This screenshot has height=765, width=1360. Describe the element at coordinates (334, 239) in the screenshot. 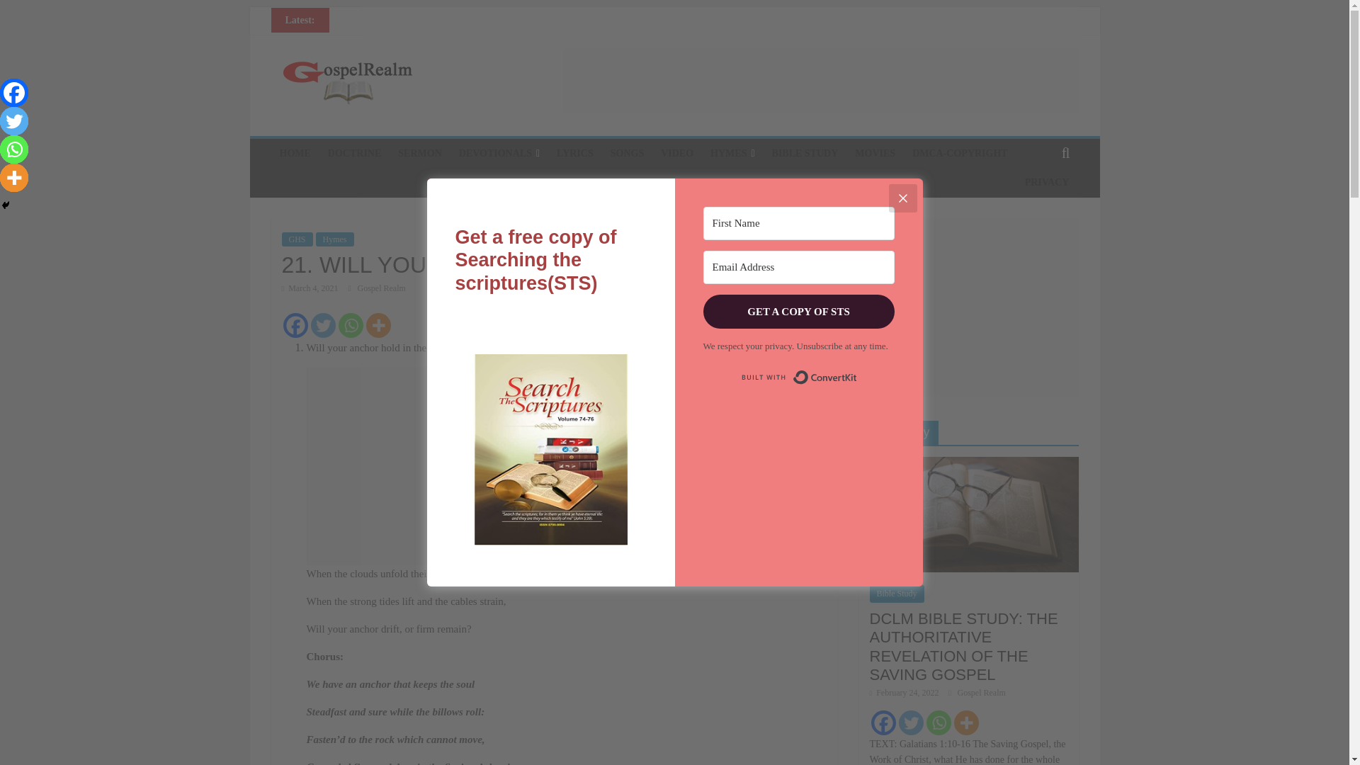

I see `Hymes` at that location.